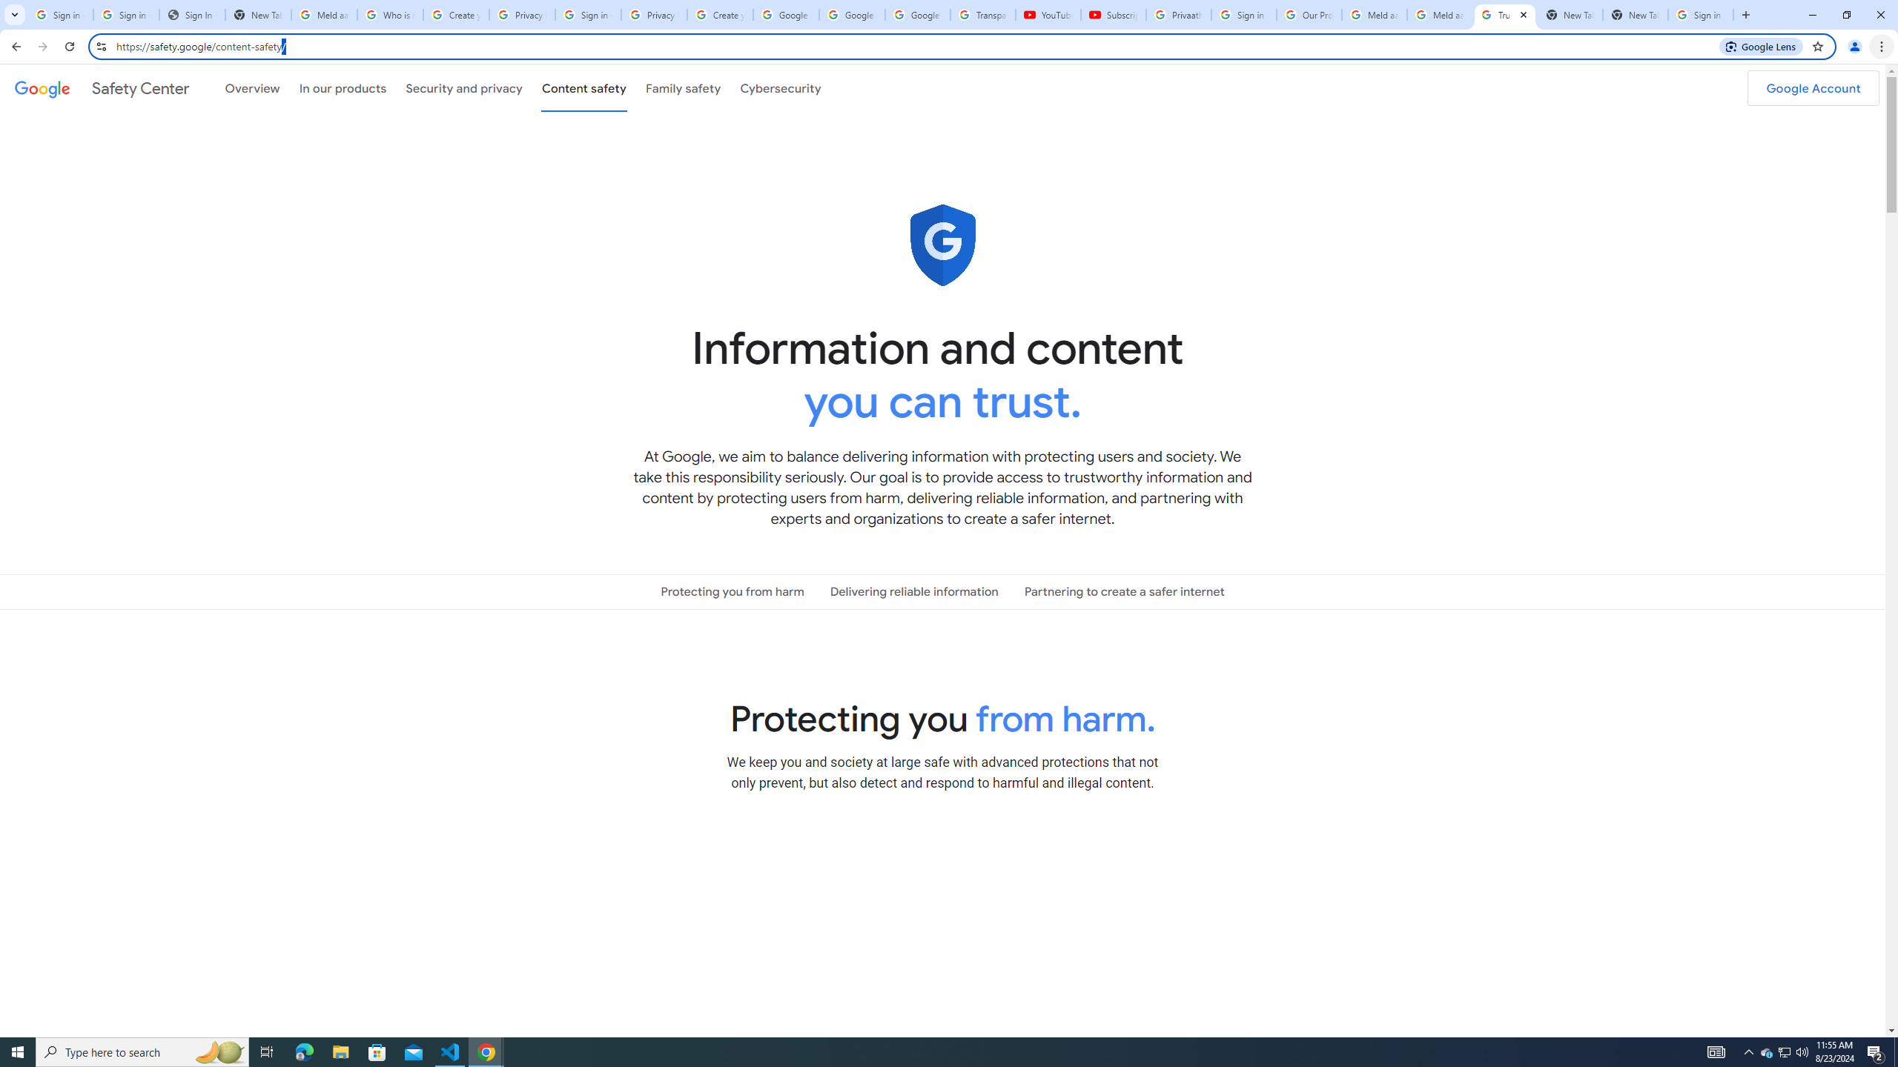  Describe the element at coordinates (102, 87) in the screenshot. I see `Safety Center` at that location.